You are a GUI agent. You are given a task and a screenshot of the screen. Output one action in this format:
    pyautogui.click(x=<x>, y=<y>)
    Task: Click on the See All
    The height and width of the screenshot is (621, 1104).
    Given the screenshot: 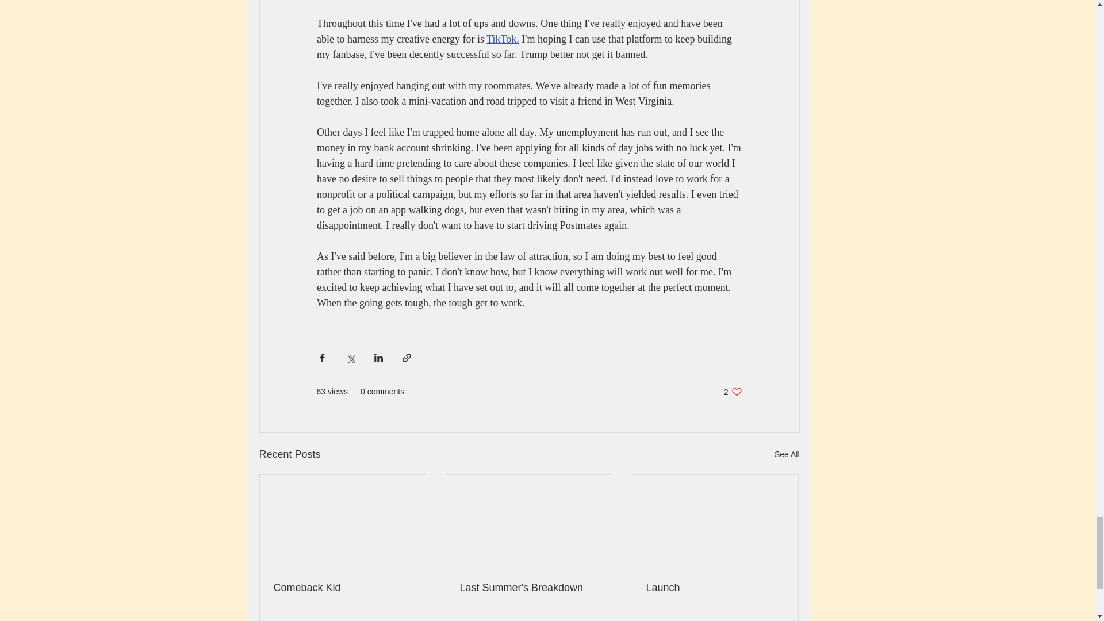 What is the action you would take?
    pyautogui.click(x=529, y=588)
    